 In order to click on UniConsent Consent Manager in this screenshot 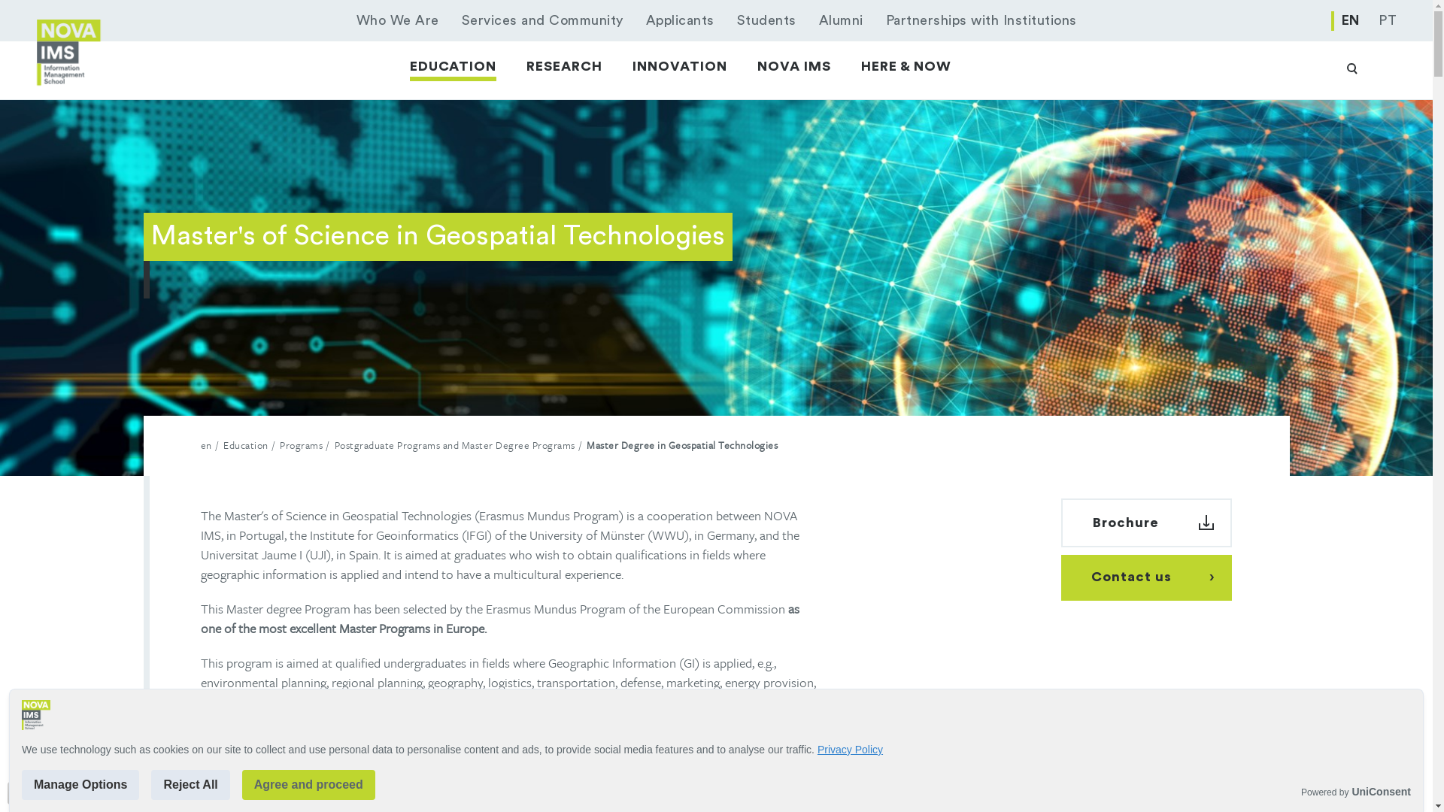, I will do `click(1381, 792)`.